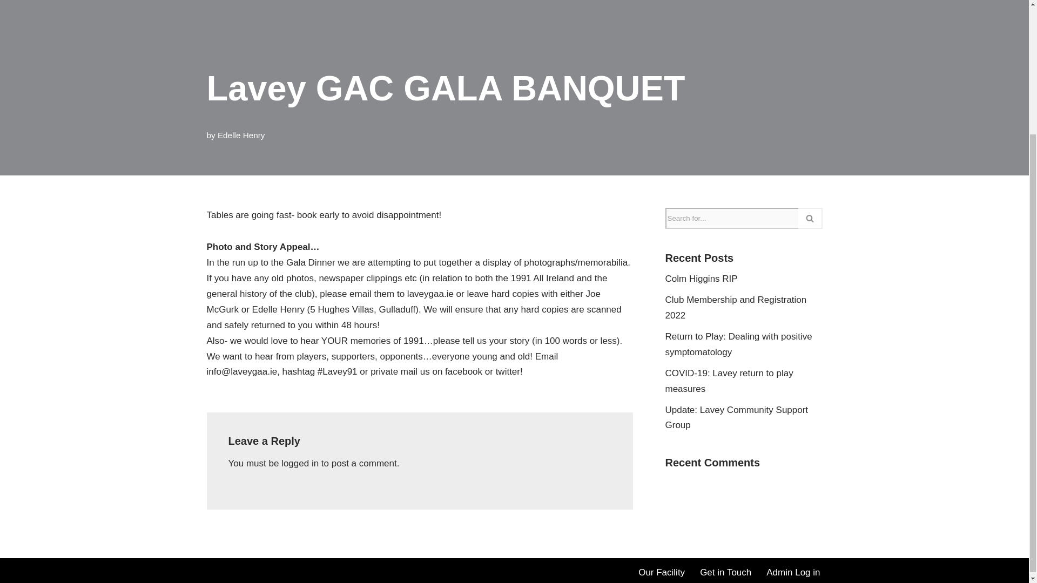 The image size is (1037, 583). Describe the element at coordinates (241, 135) in the screenshot. I see `Posts by Edelle Henry` at that location.